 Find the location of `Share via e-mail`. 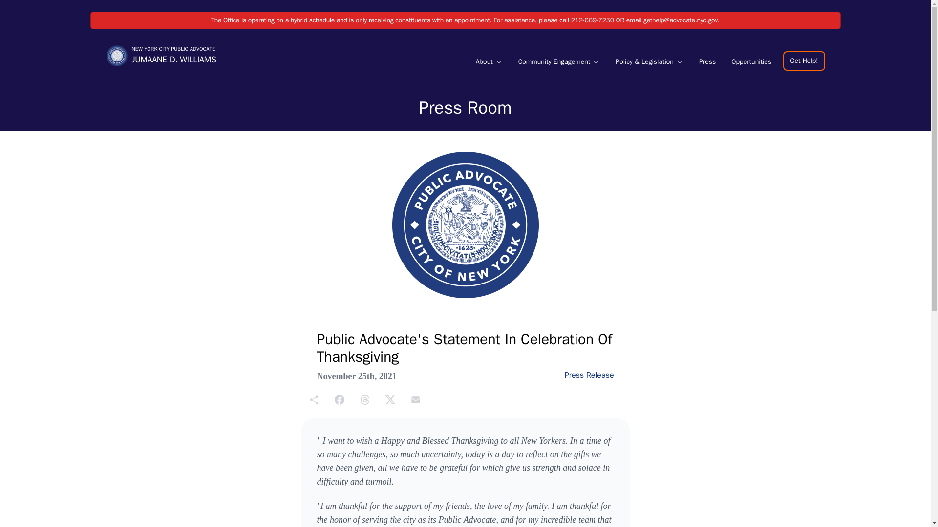

Share via e-mail is located at coordinates (415, 399).